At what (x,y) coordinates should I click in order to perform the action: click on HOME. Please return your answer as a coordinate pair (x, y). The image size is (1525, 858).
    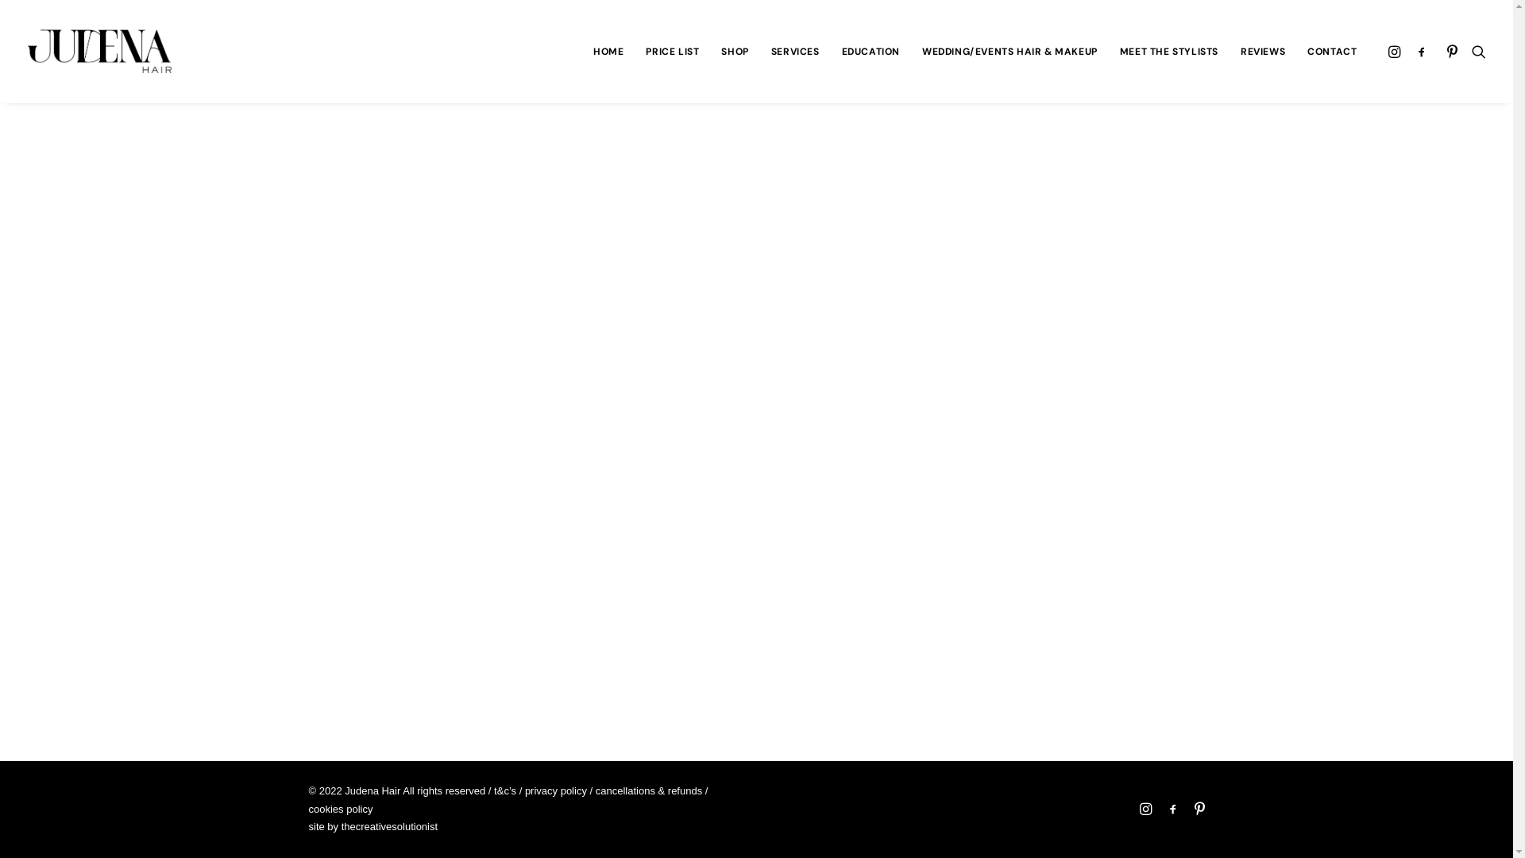
    Looking at the image, I should click on (608, 51).